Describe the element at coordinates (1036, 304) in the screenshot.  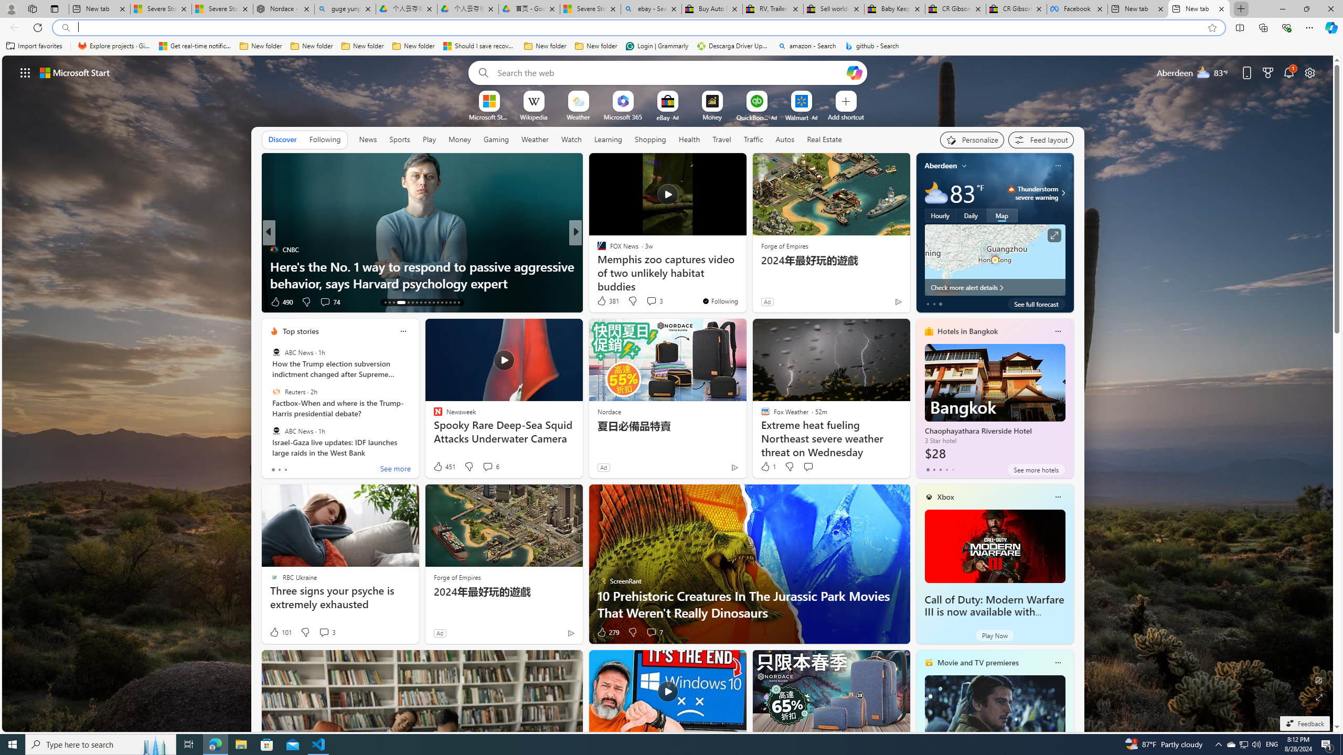
I see `See full forecast` at that location.